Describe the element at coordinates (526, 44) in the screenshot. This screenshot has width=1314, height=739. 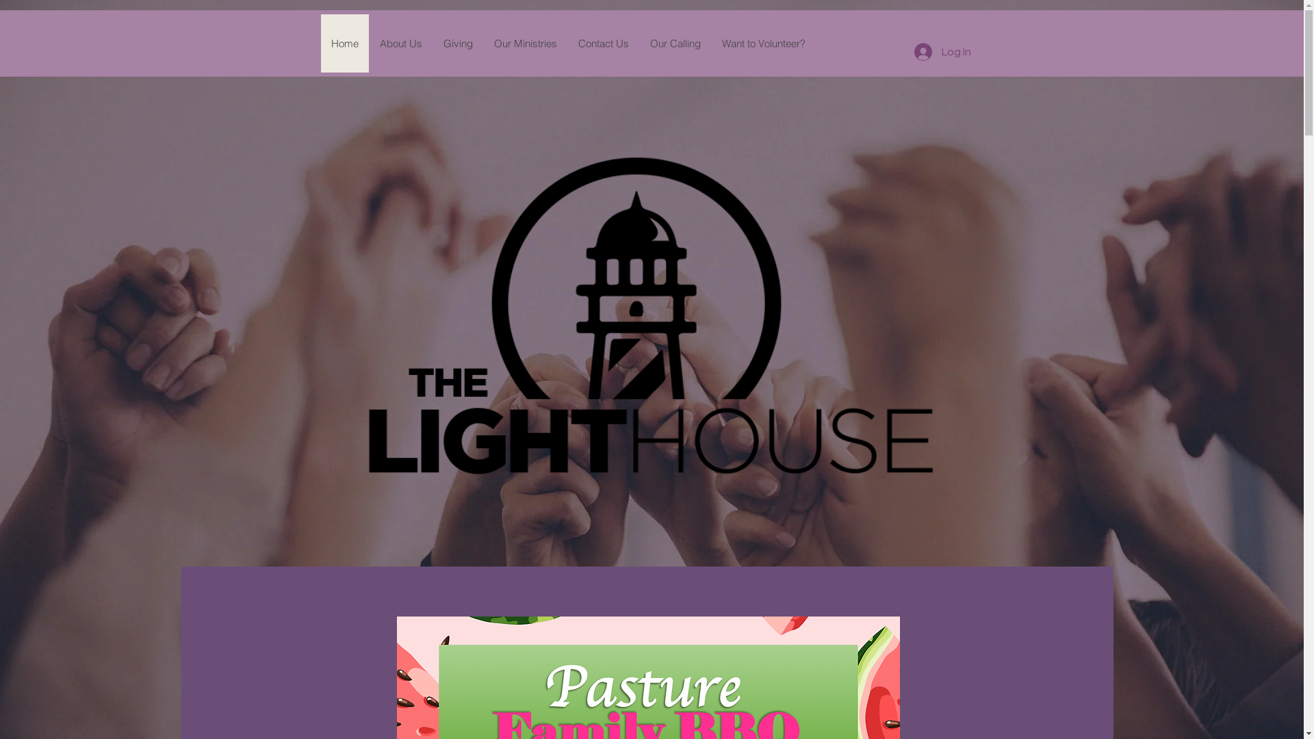
I see `Our Ministries` at that location.